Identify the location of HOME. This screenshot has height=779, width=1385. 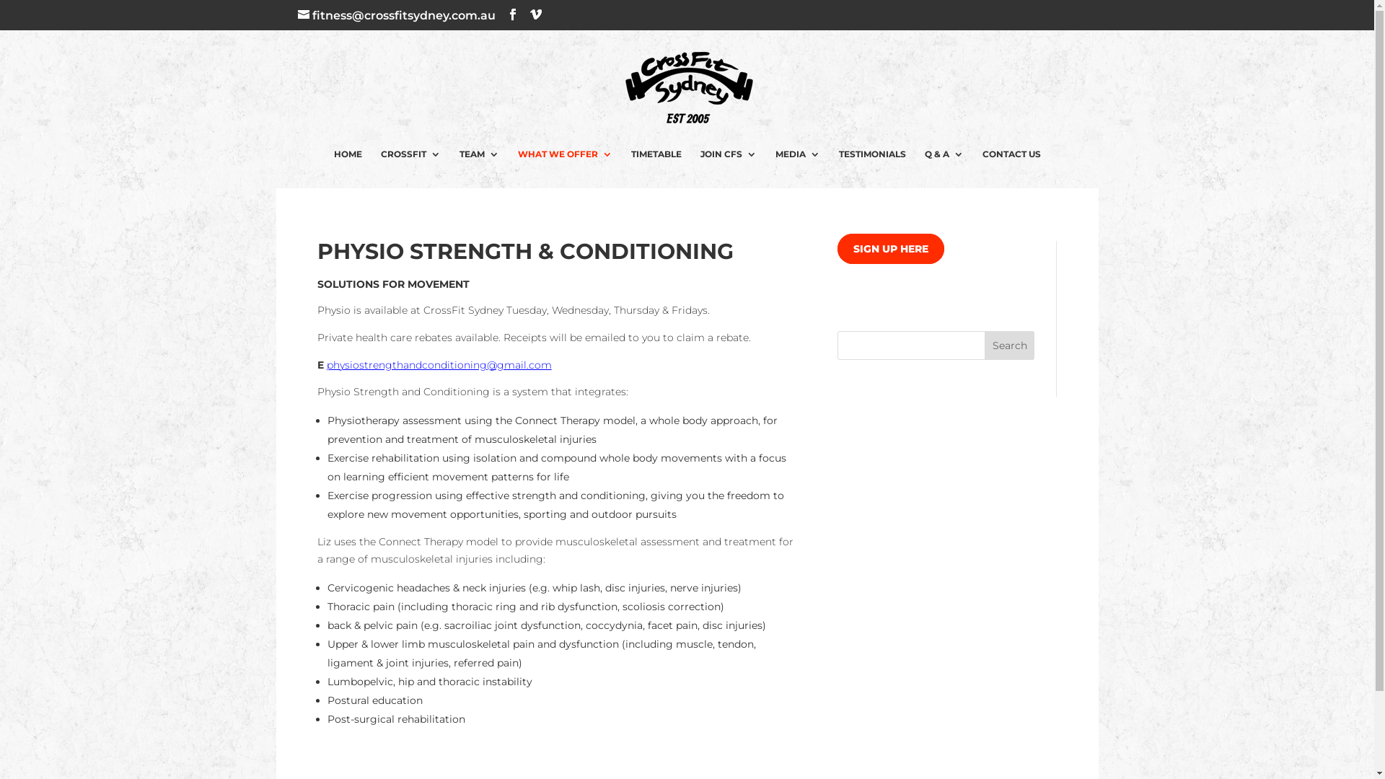
(348, 159).